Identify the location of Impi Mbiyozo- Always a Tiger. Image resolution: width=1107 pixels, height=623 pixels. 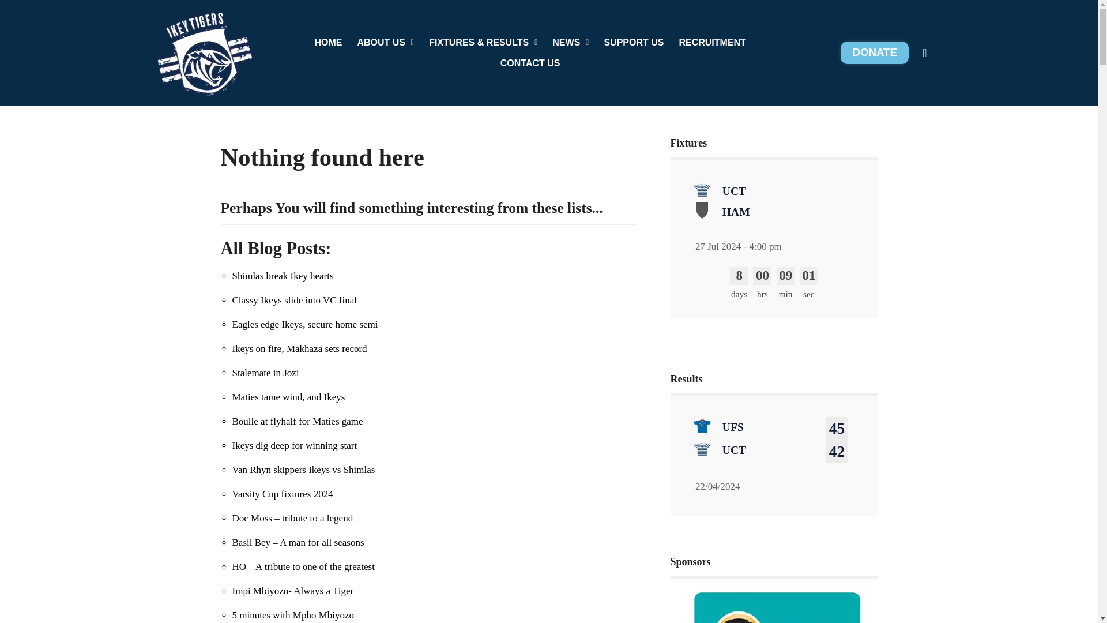
(292, 591).